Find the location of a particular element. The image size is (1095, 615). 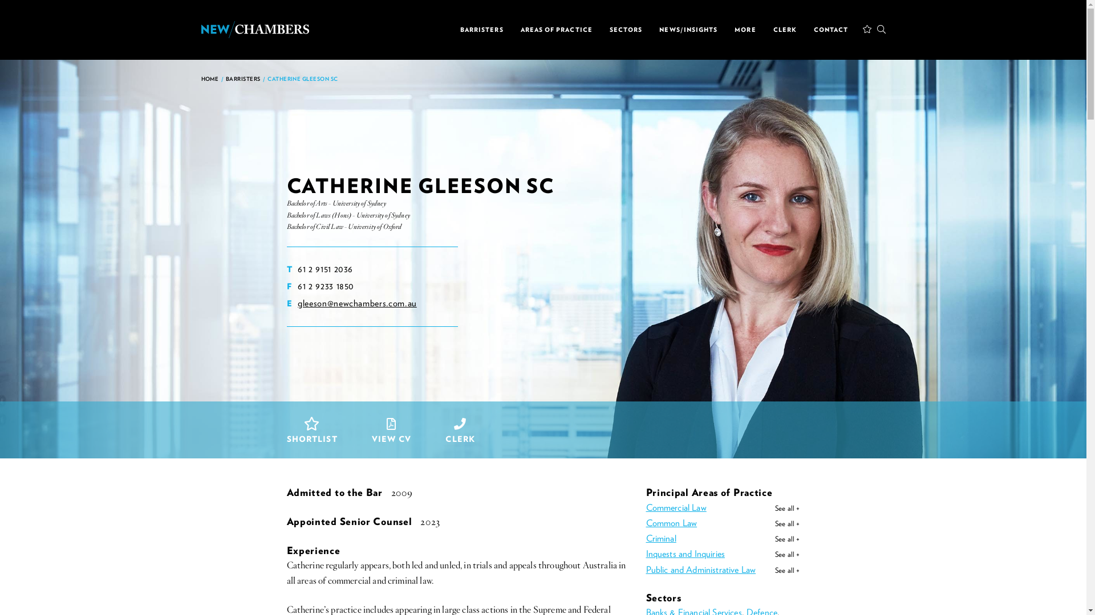

SECTORS is located at coordinates (626, 30).